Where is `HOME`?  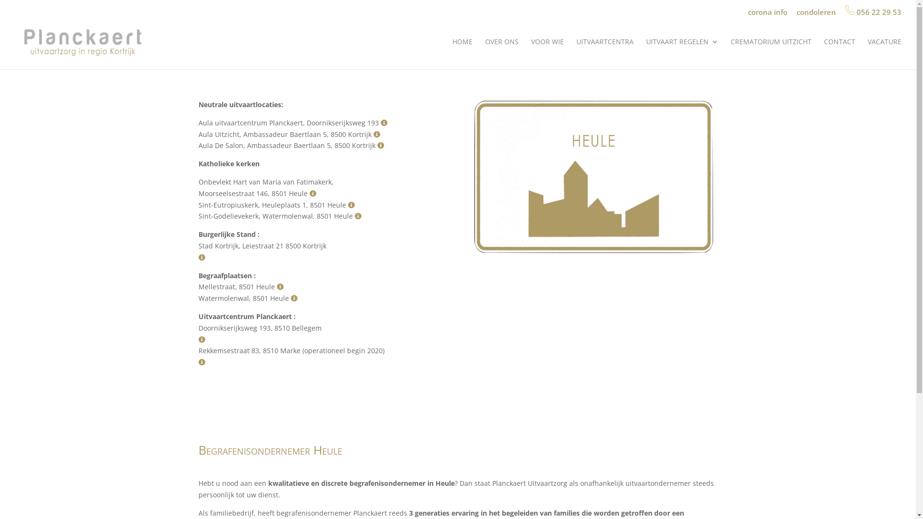
HOME is located at coordinates (462, 54).